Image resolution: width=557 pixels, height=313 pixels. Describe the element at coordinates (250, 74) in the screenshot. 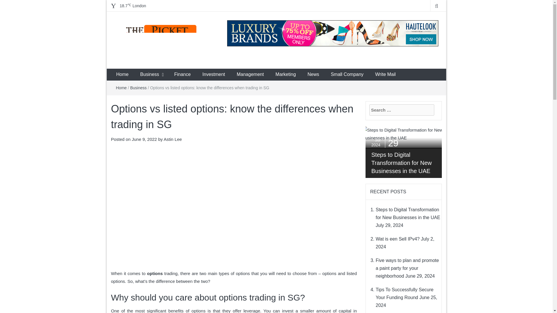

I see `Management` at that location.